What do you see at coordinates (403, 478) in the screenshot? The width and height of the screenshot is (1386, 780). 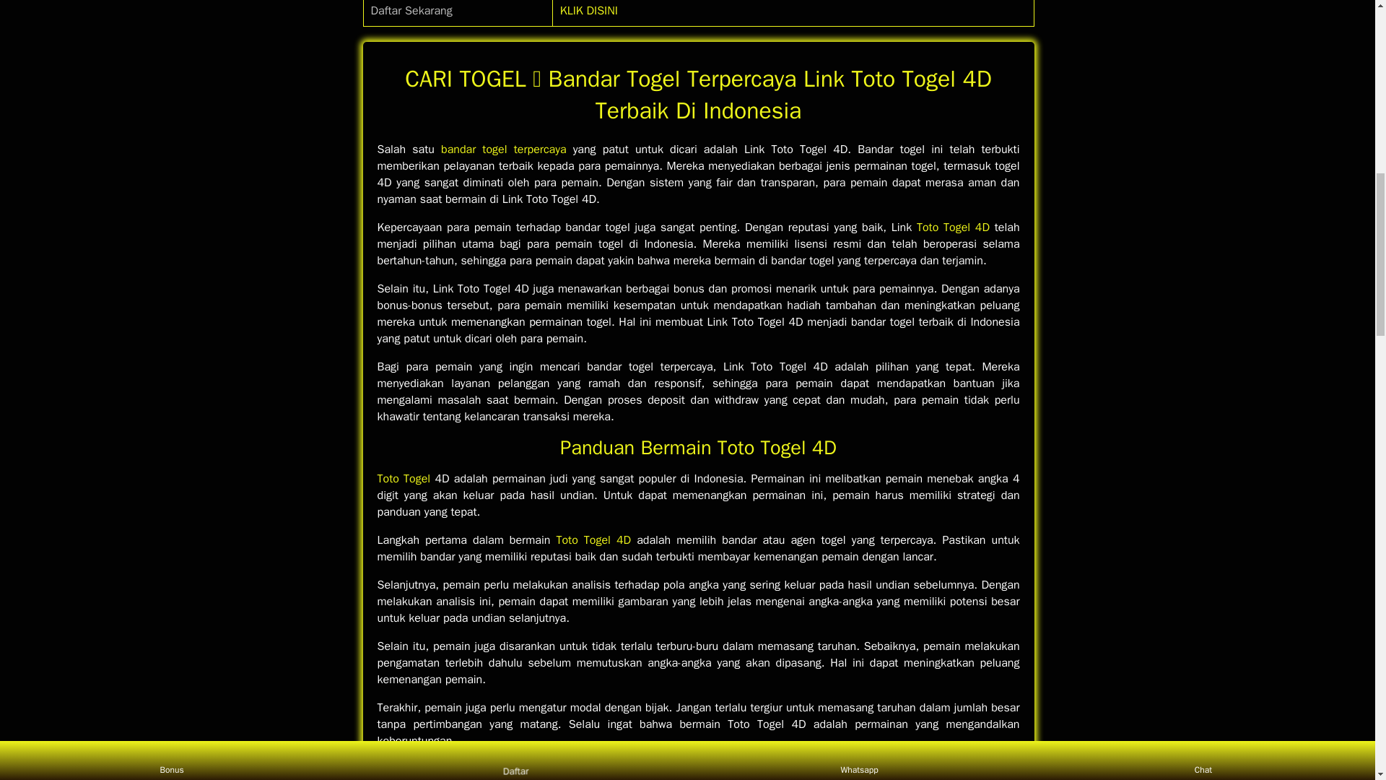 I see `Toto Togel` at bounding box center [403, 478].